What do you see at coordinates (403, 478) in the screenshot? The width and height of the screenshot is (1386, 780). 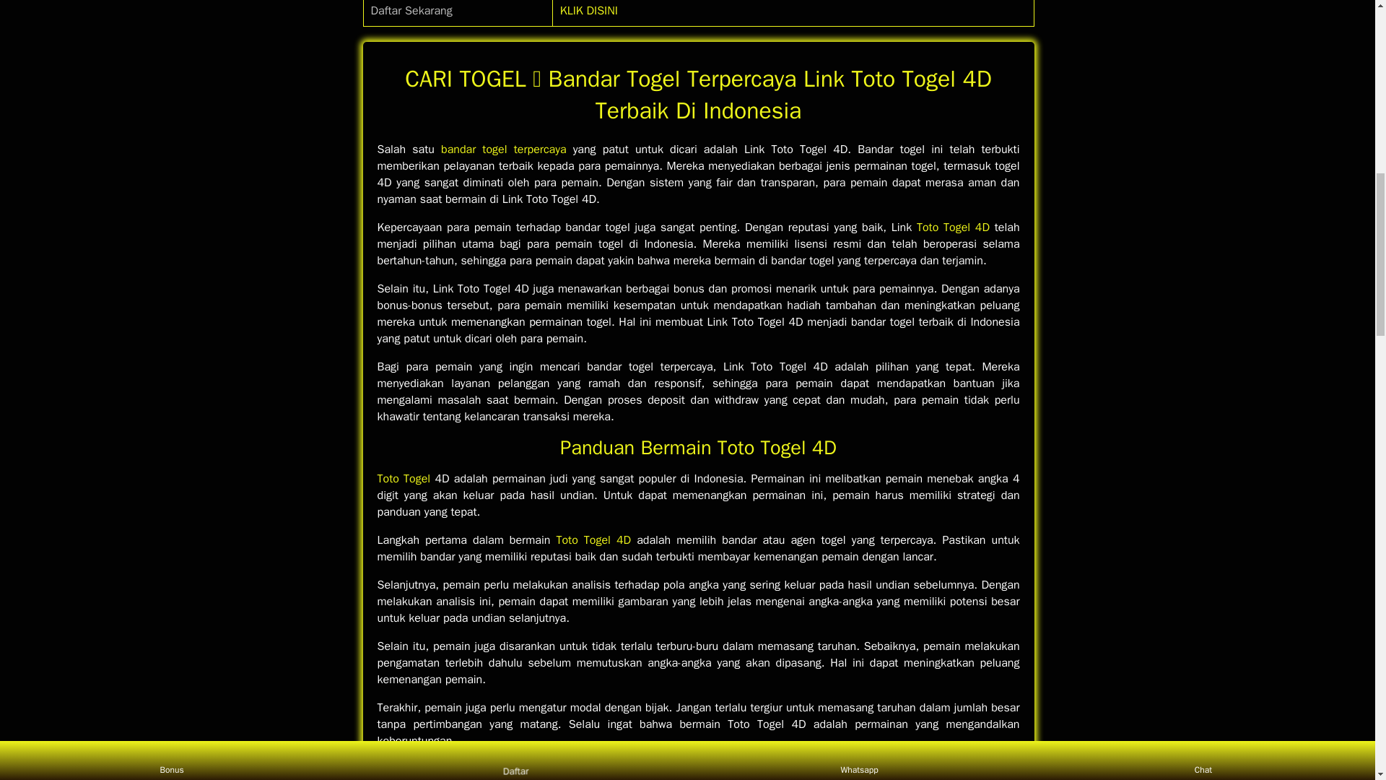 I see `Toto Togel` at bounding box center [403, 478].